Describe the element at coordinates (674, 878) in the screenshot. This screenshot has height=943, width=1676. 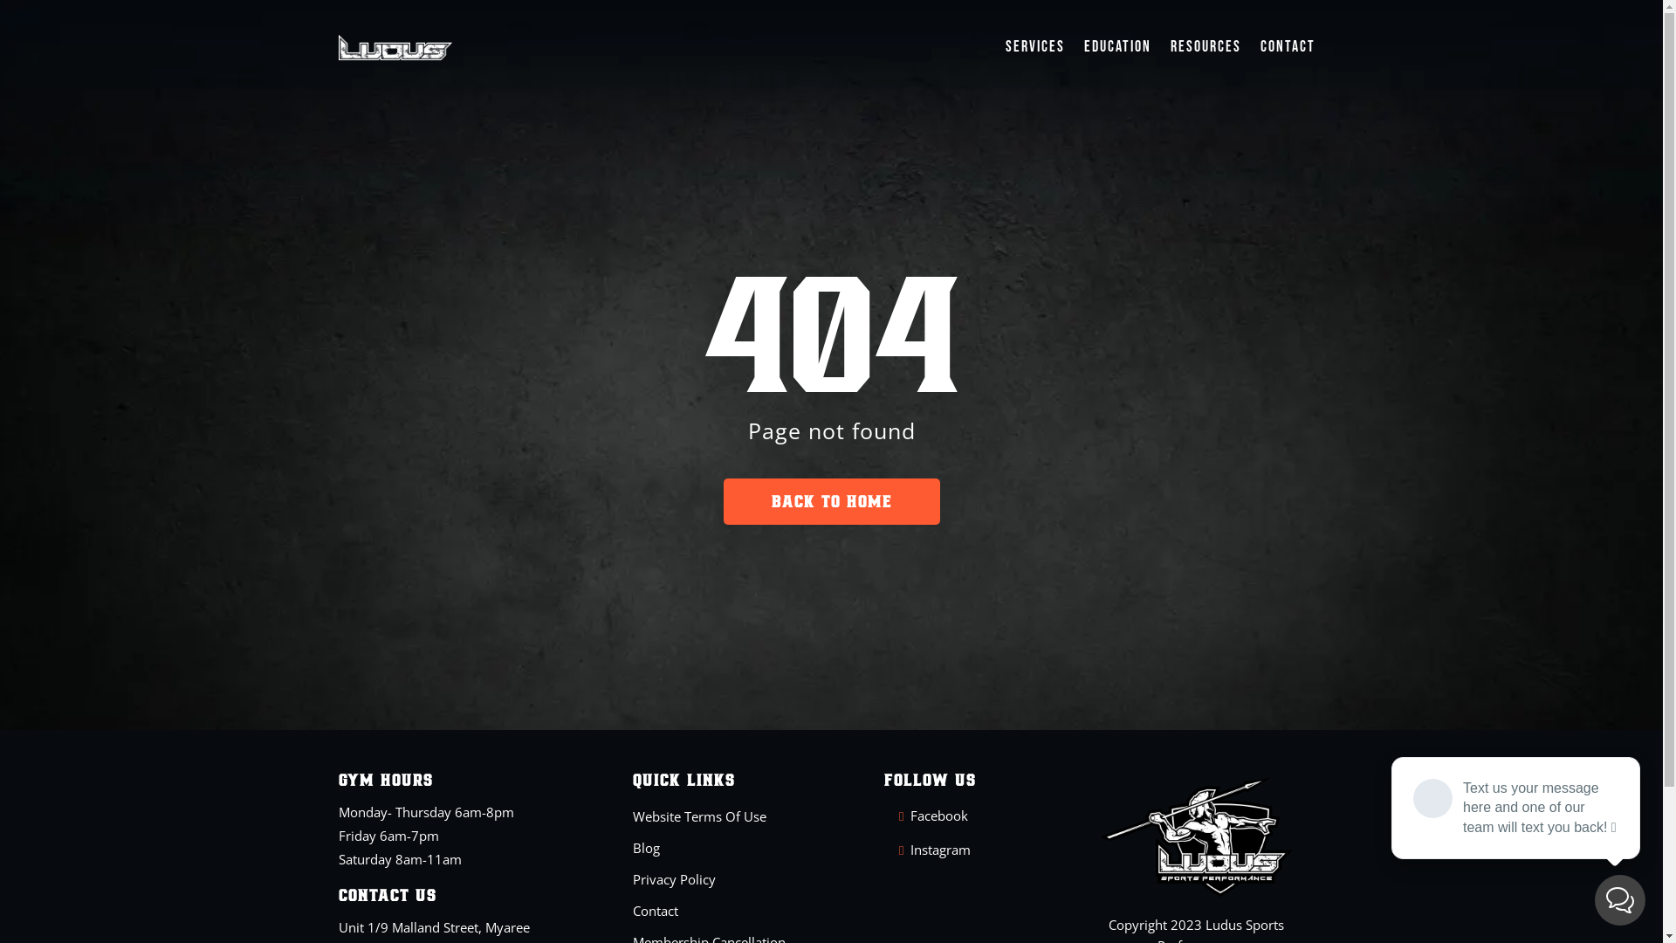
I see `Privacy Policy` at that location.